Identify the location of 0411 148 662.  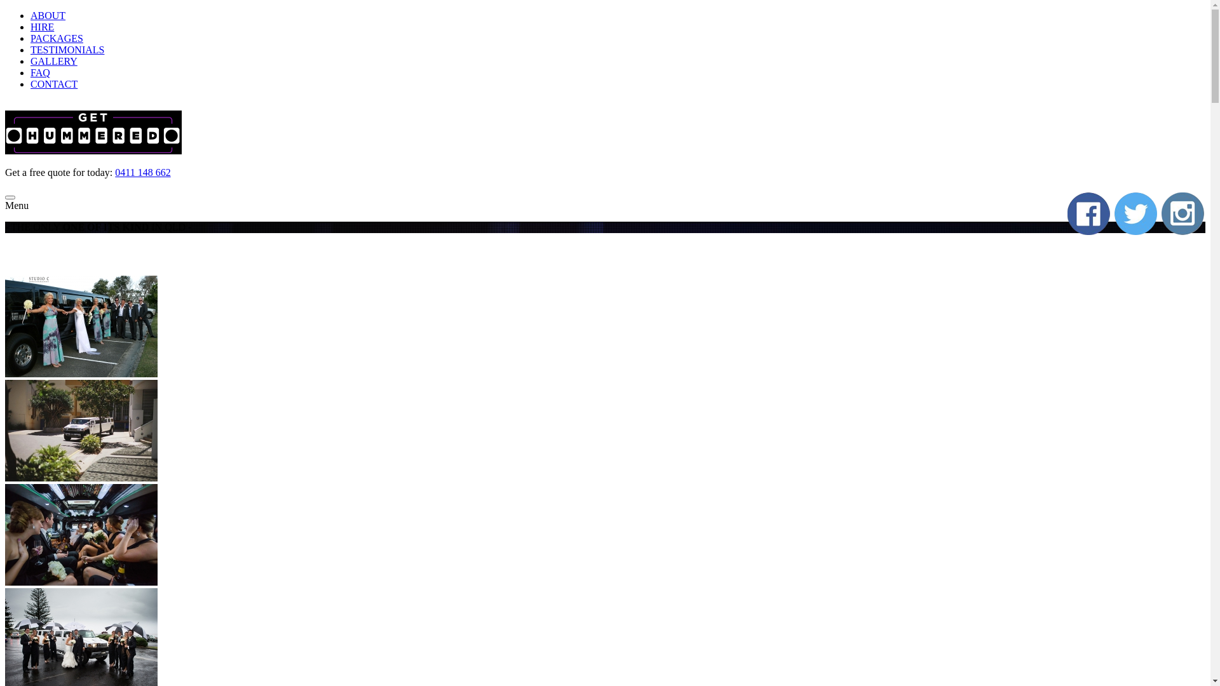
(142, 173).